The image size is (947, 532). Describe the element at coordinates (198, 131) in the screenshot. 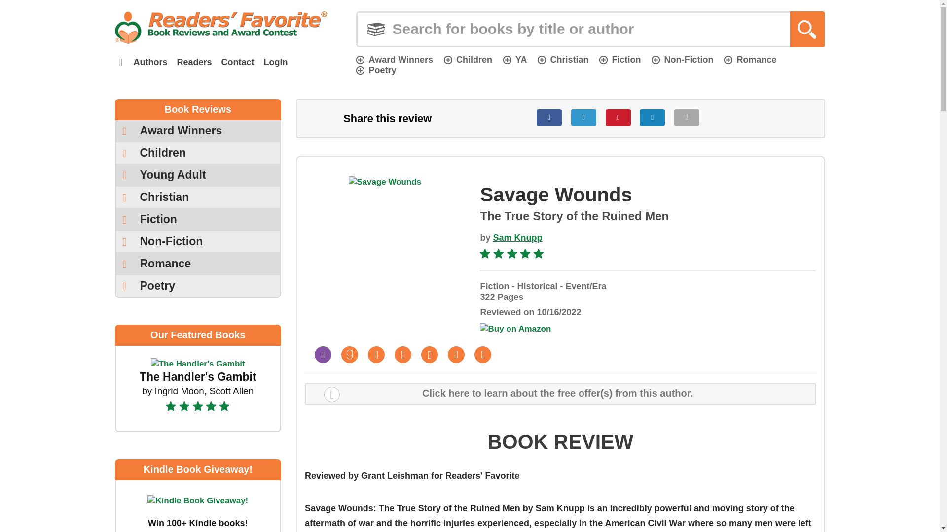

I see `Award Winners` at that location.